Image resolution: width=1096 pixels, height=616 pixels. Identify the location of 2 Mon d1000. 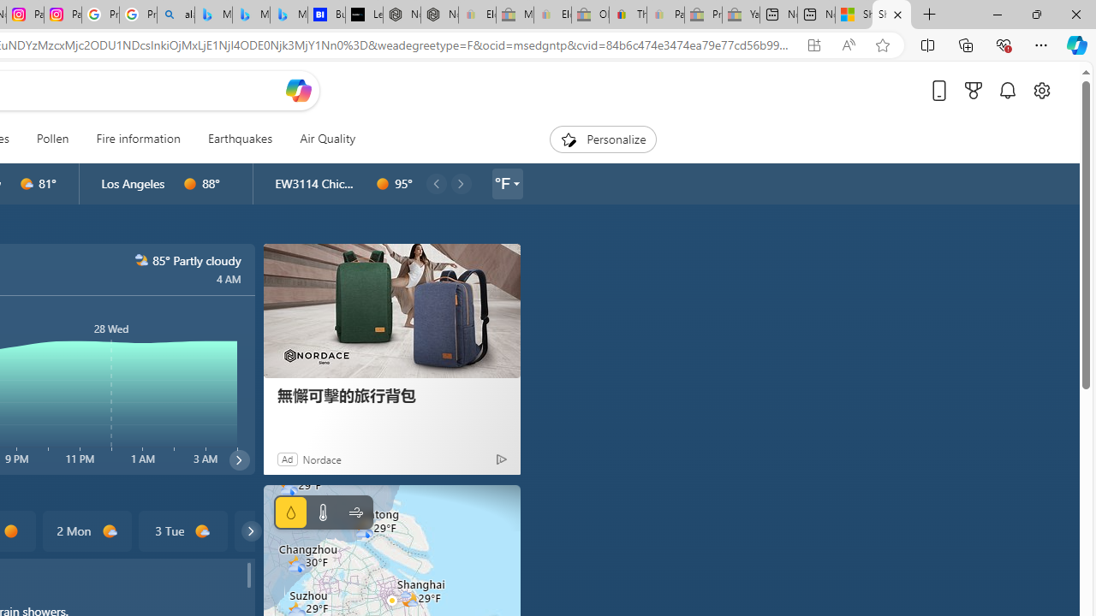
(86, 530).